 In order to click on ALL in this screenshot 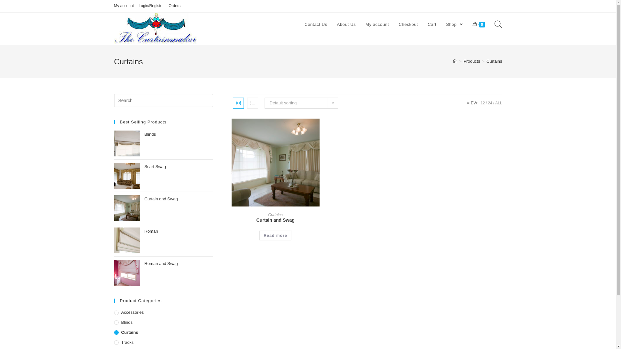, I will do `click(499, 103)`.